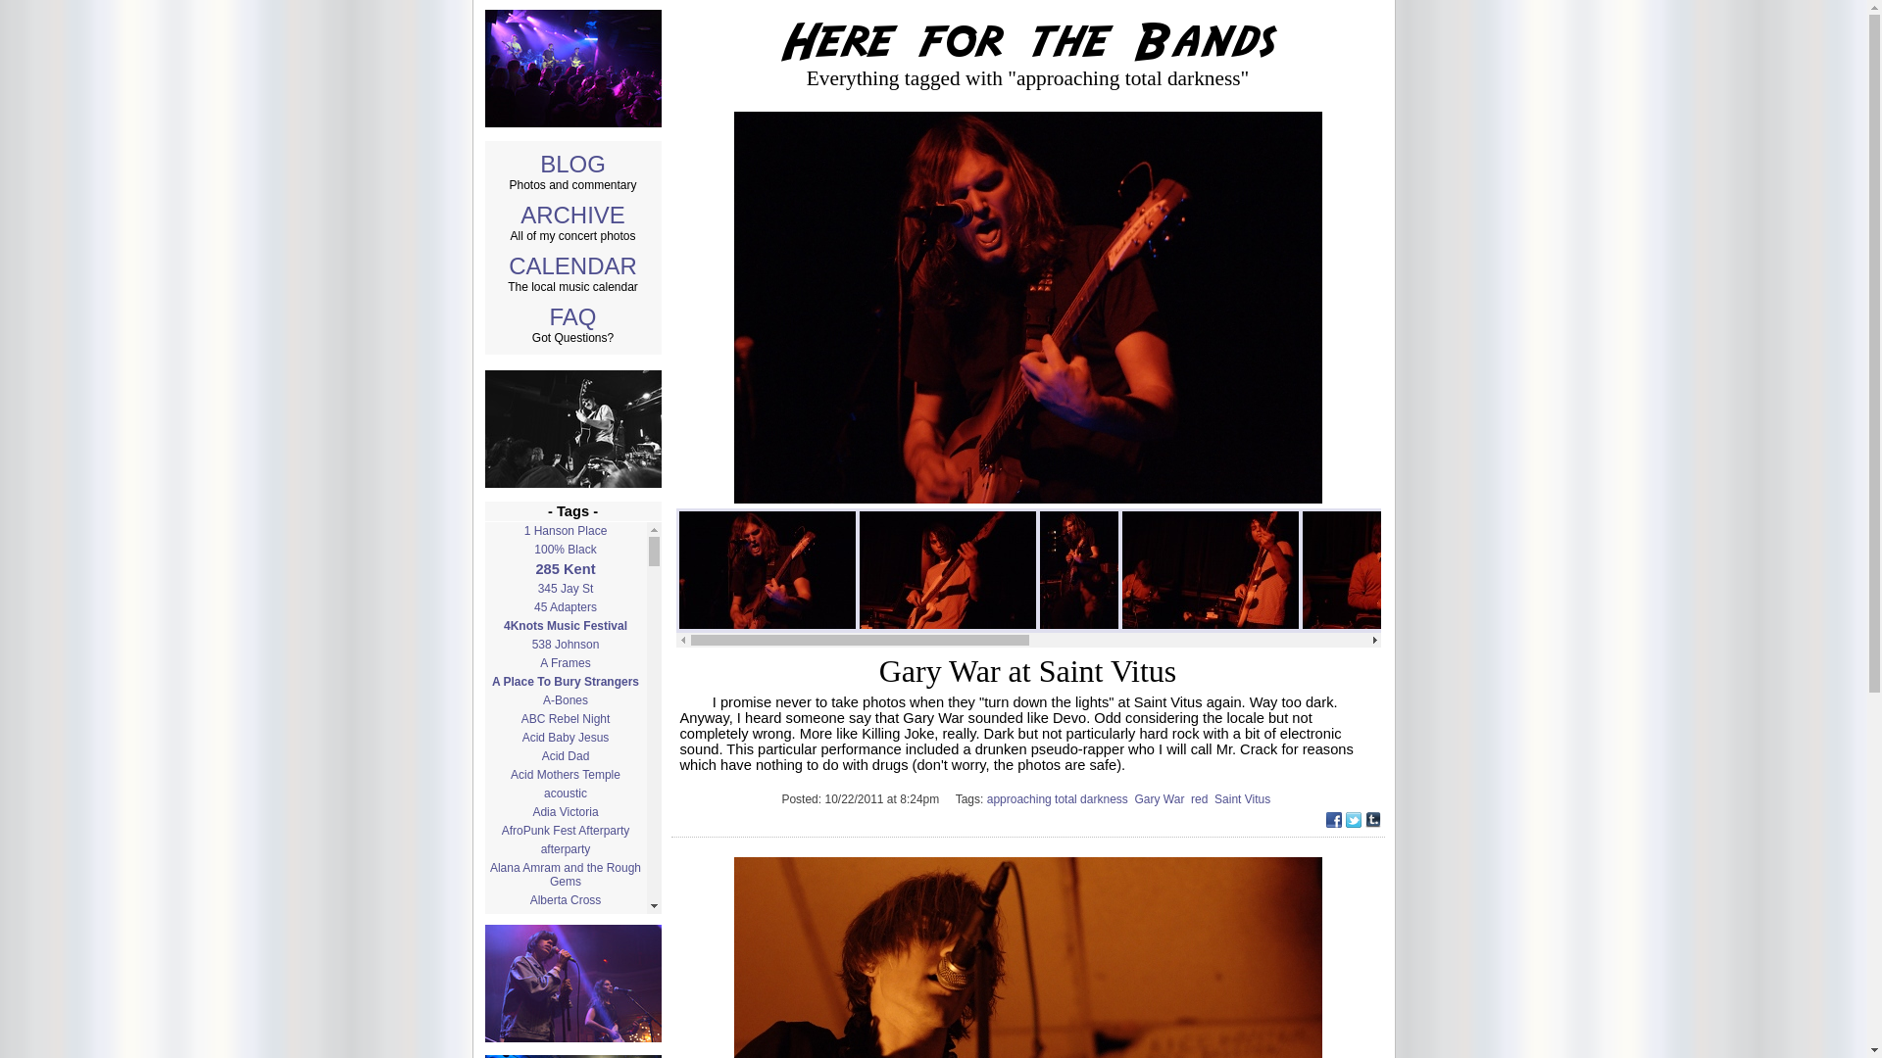 This screenshot has height=1058, width=1882. Describe the element at coordinates (565, 755) in the screenshot. I see `Acid Dad` at that location.